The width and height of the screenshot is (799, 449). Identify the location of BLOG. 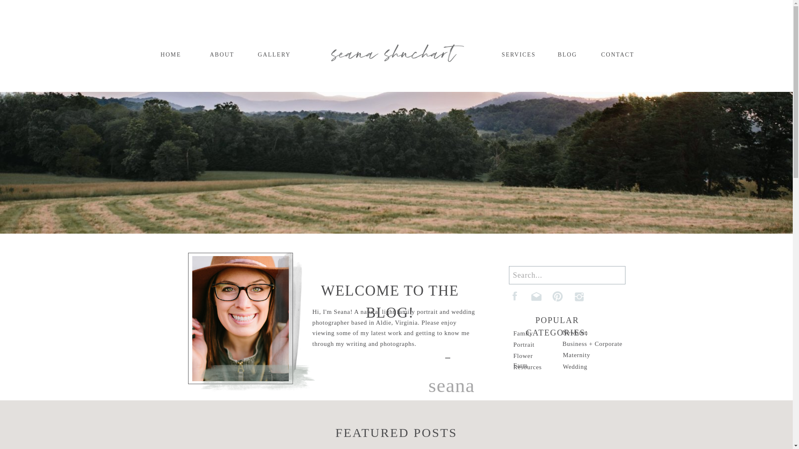
(568, 54).